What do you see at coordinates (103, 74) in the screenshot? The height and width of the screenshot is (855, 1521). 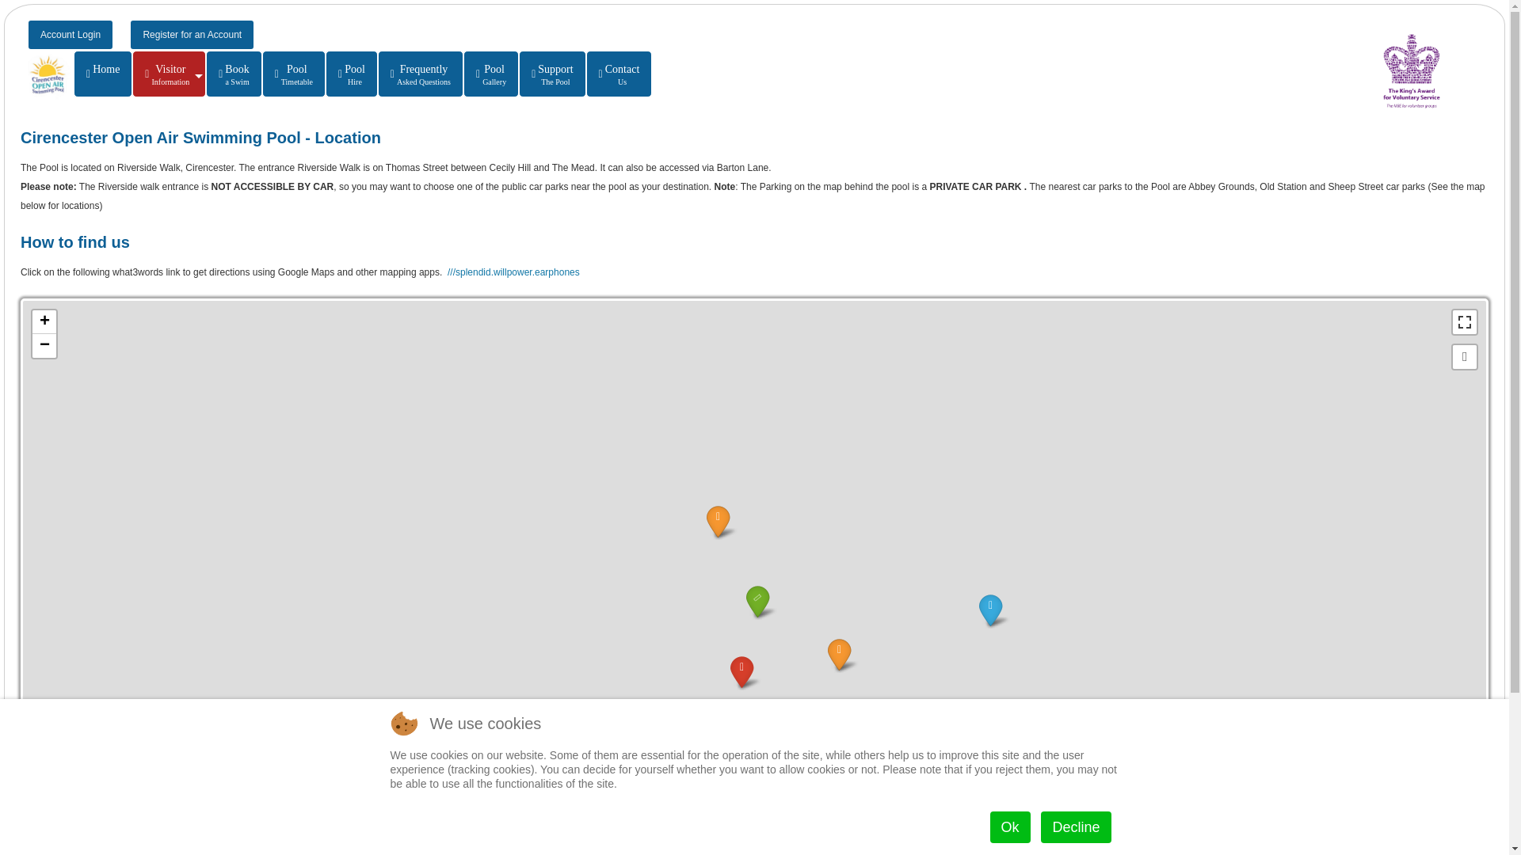 I see `Home` at bounding box center [103, 74].